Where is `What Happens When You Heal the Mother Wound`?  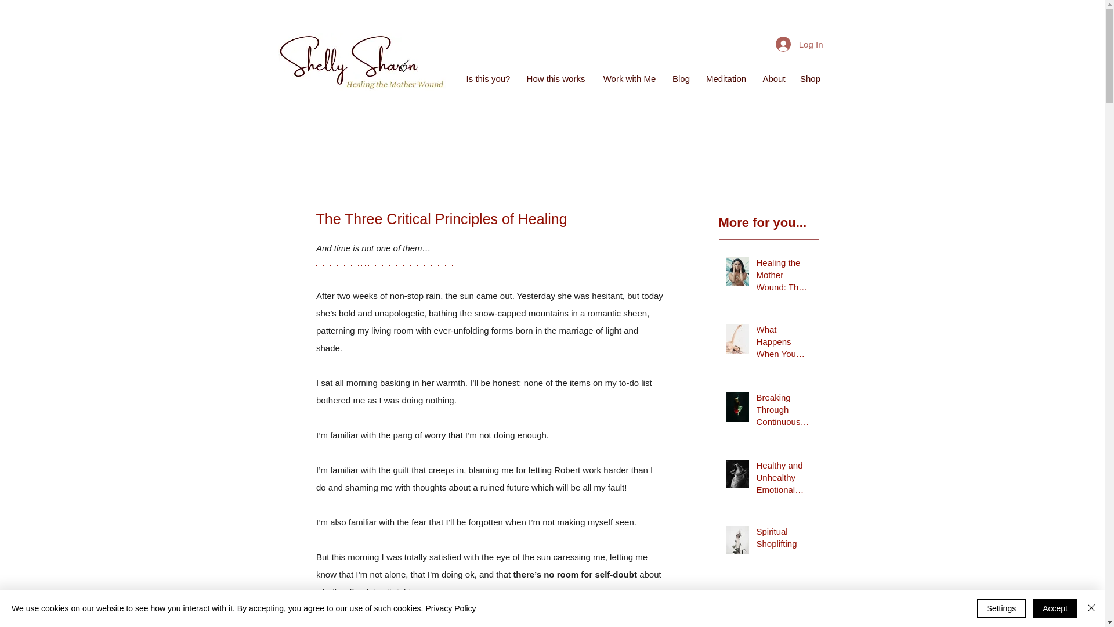
What Happens When You Heal the Mother Wound is located at coordinates (784, 344).